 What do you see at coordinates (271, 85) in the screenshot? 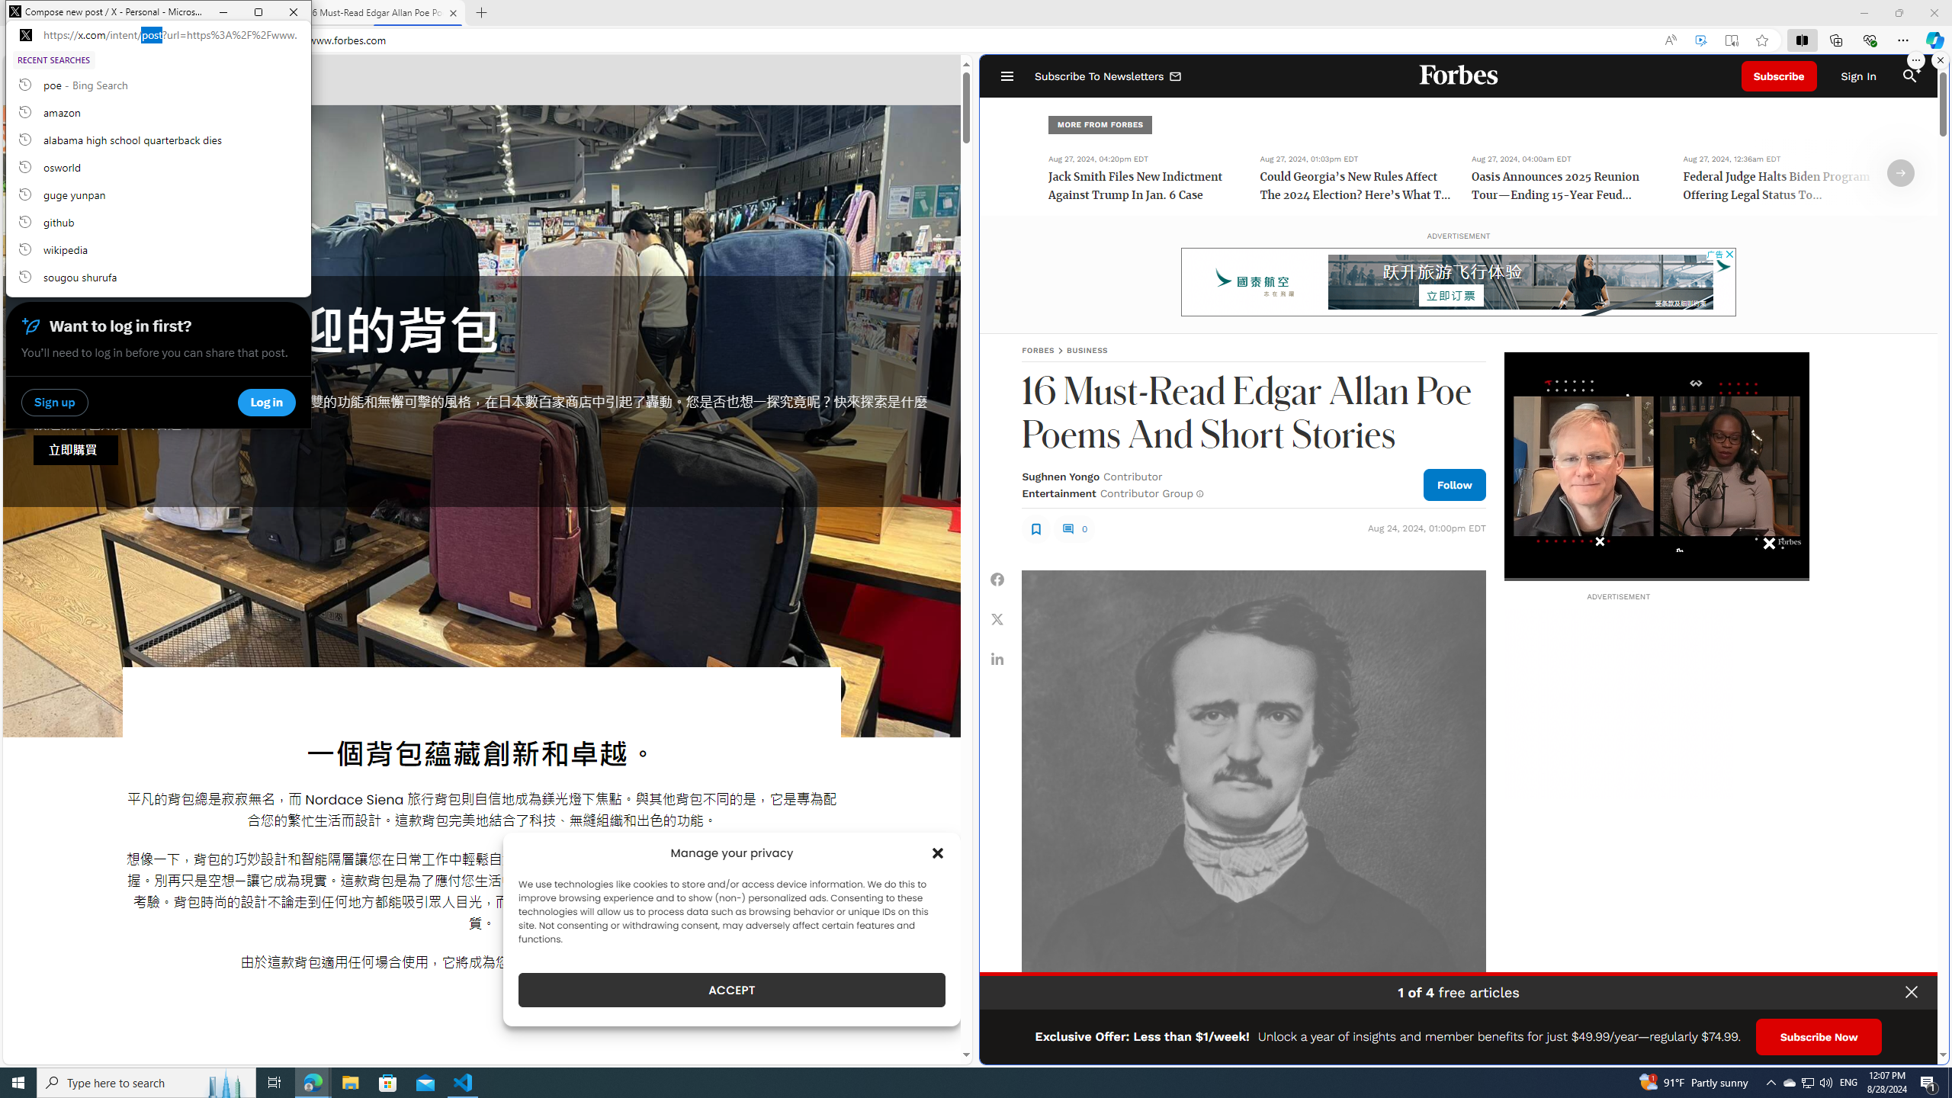
I see `Class: Bz112c Bz112c-r9oPif` at bounding box center [271, 85].